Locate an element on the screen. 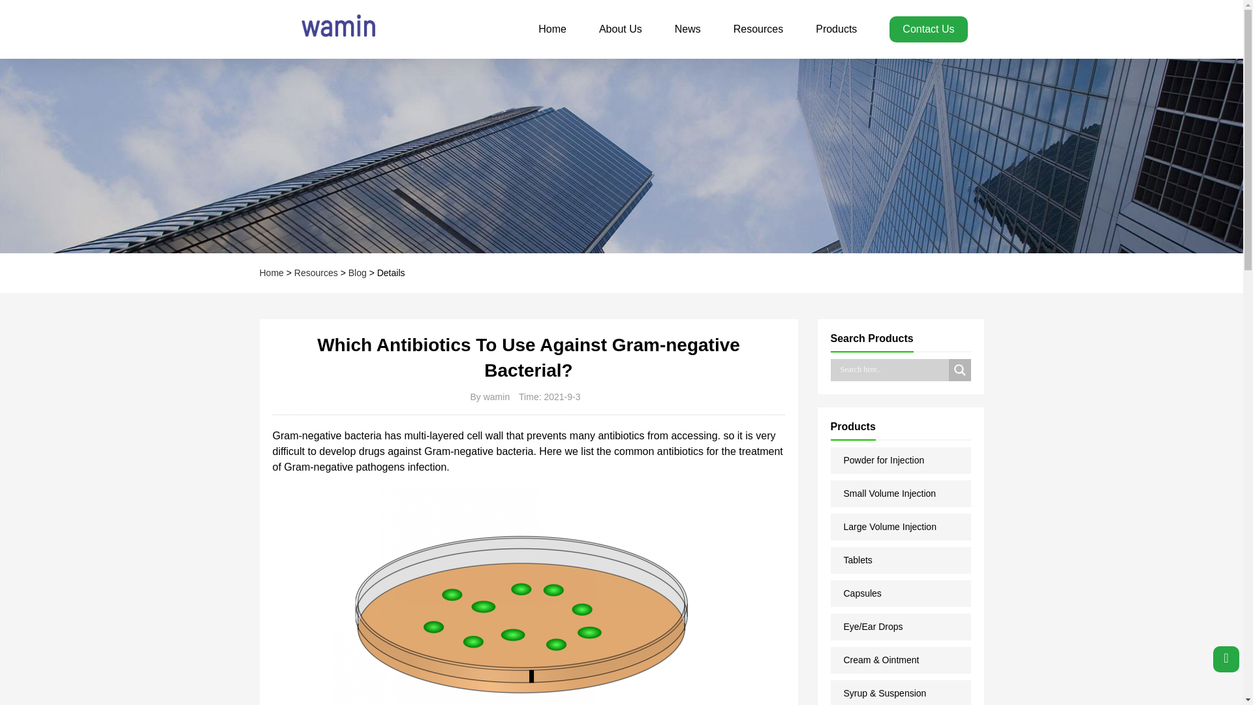 The image size is (1253, 705). go top is located at coordinates (1226, 659).